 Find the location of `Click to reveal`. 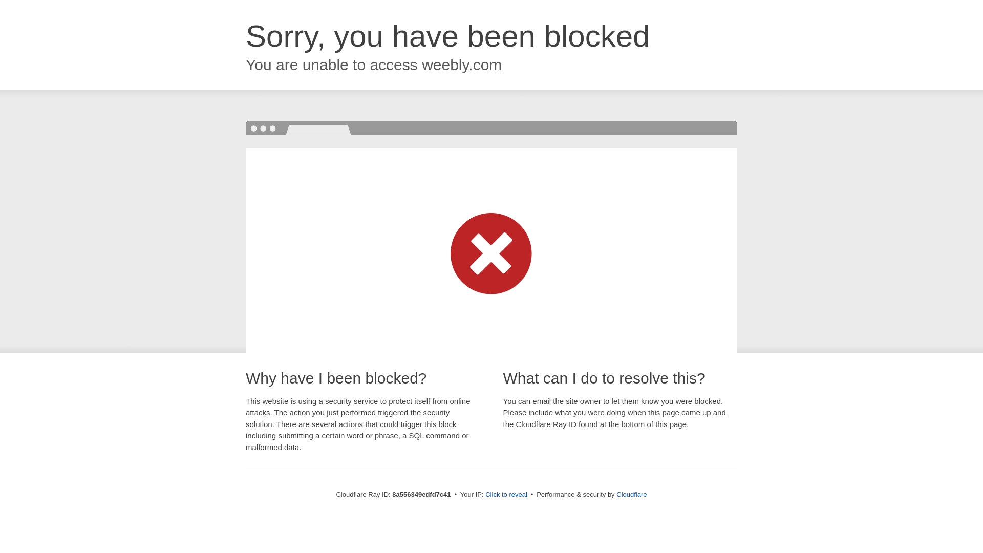

Click to reveal is located at coordinates (506, 495).